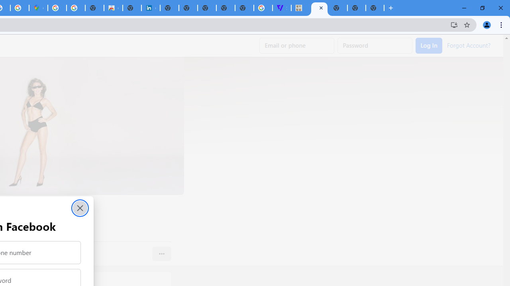 The width and height of the screenshot is (510, 286). I want to click on Accessible login button, so click(429, 46).